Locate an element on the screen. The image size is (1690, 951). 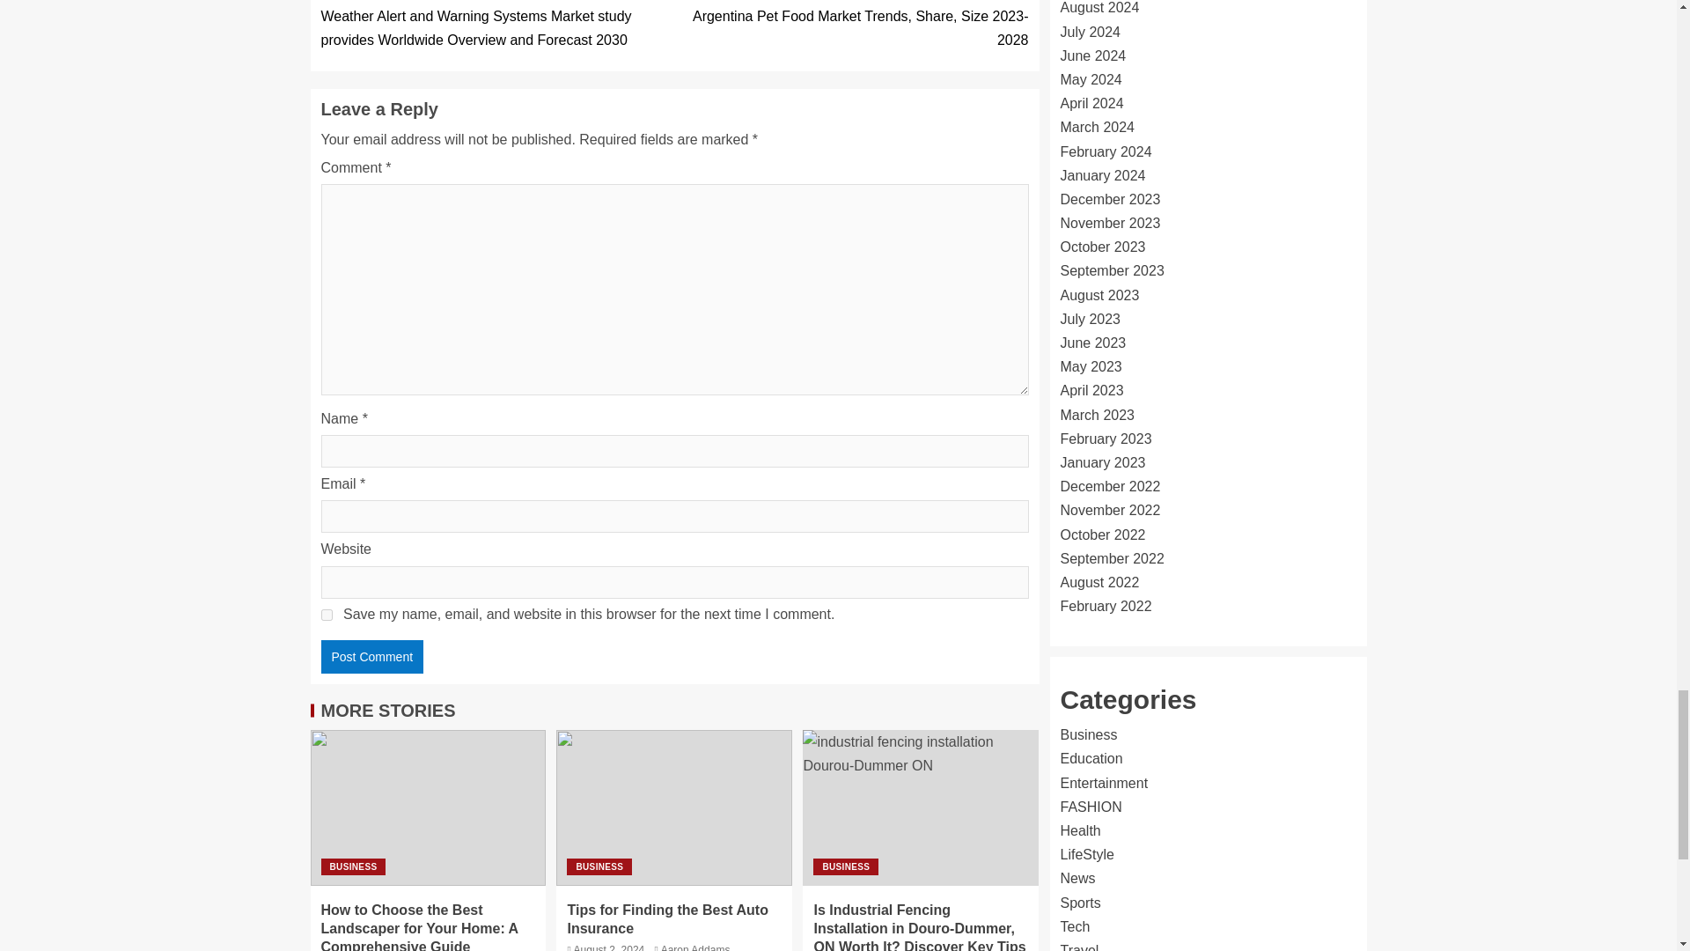
BUSINESS is located at coordinates (352, 866).